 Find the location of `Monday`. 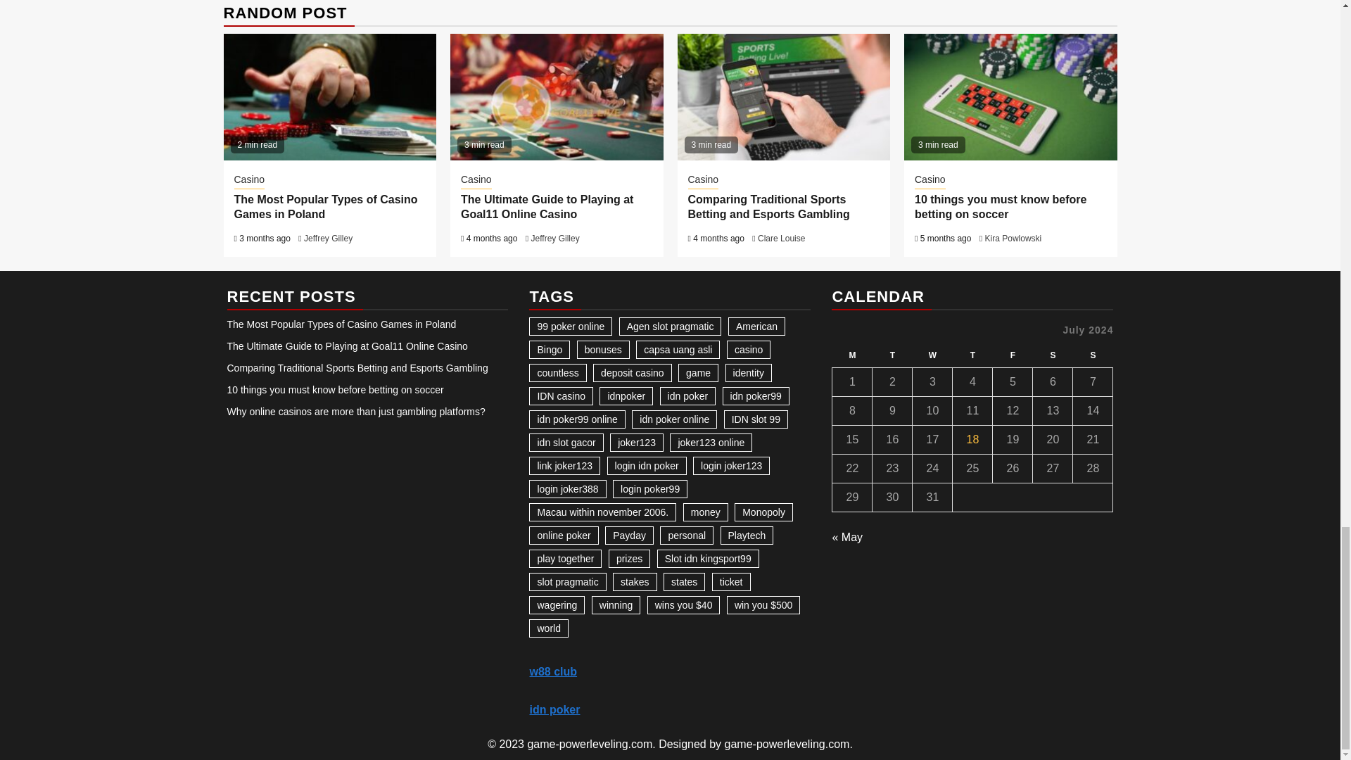

Monday is located at coordinates (852, 355).